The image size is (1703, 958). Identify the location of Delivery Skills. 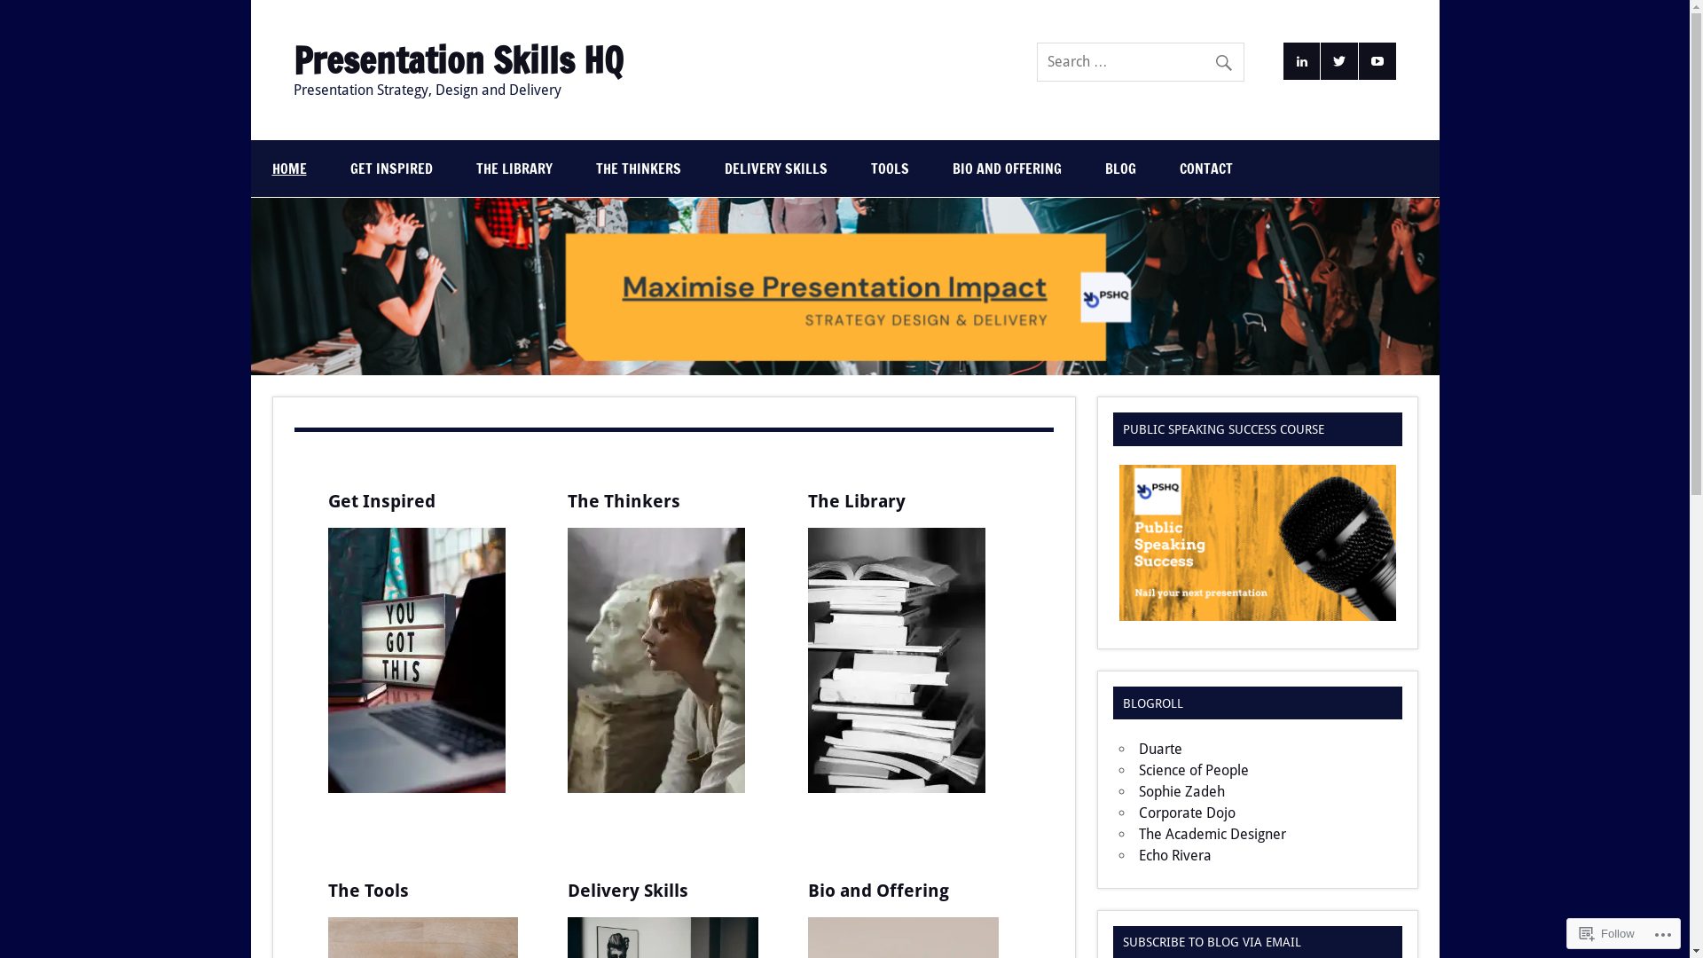
(628, 891).